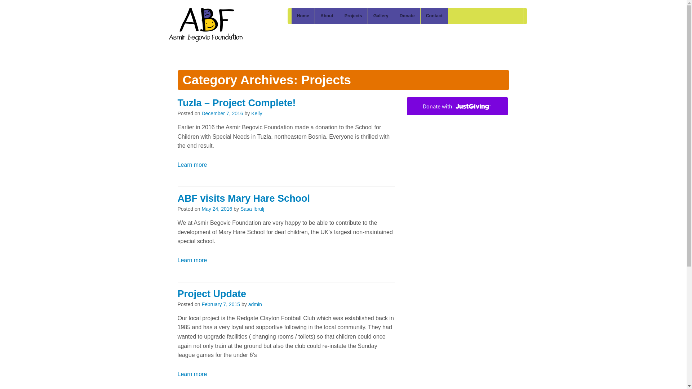 This screenshot has height=389, width=692. I want to click on 12:13 pm, so click(221, 304).